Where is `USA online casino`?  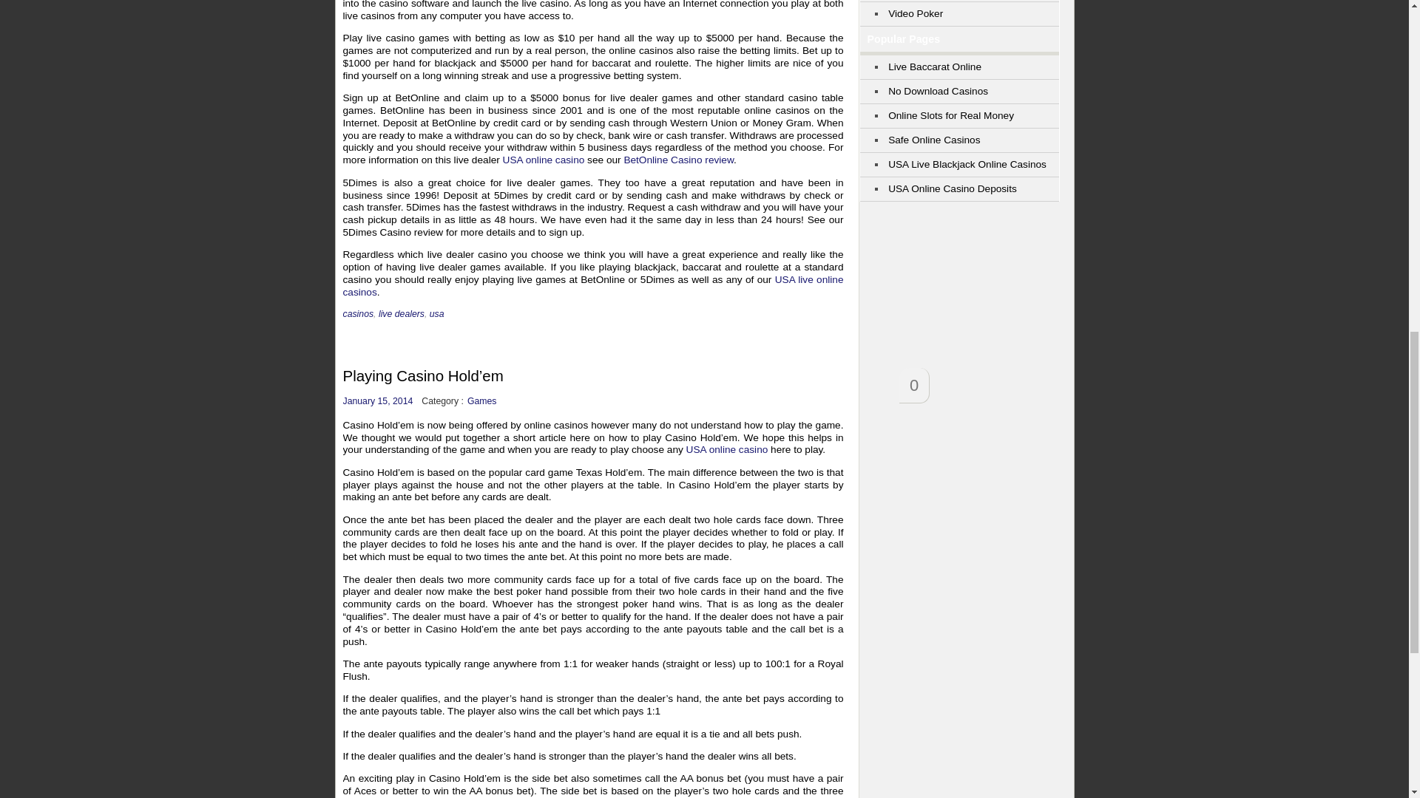 USA online casino is located at coordinates (726, 449).